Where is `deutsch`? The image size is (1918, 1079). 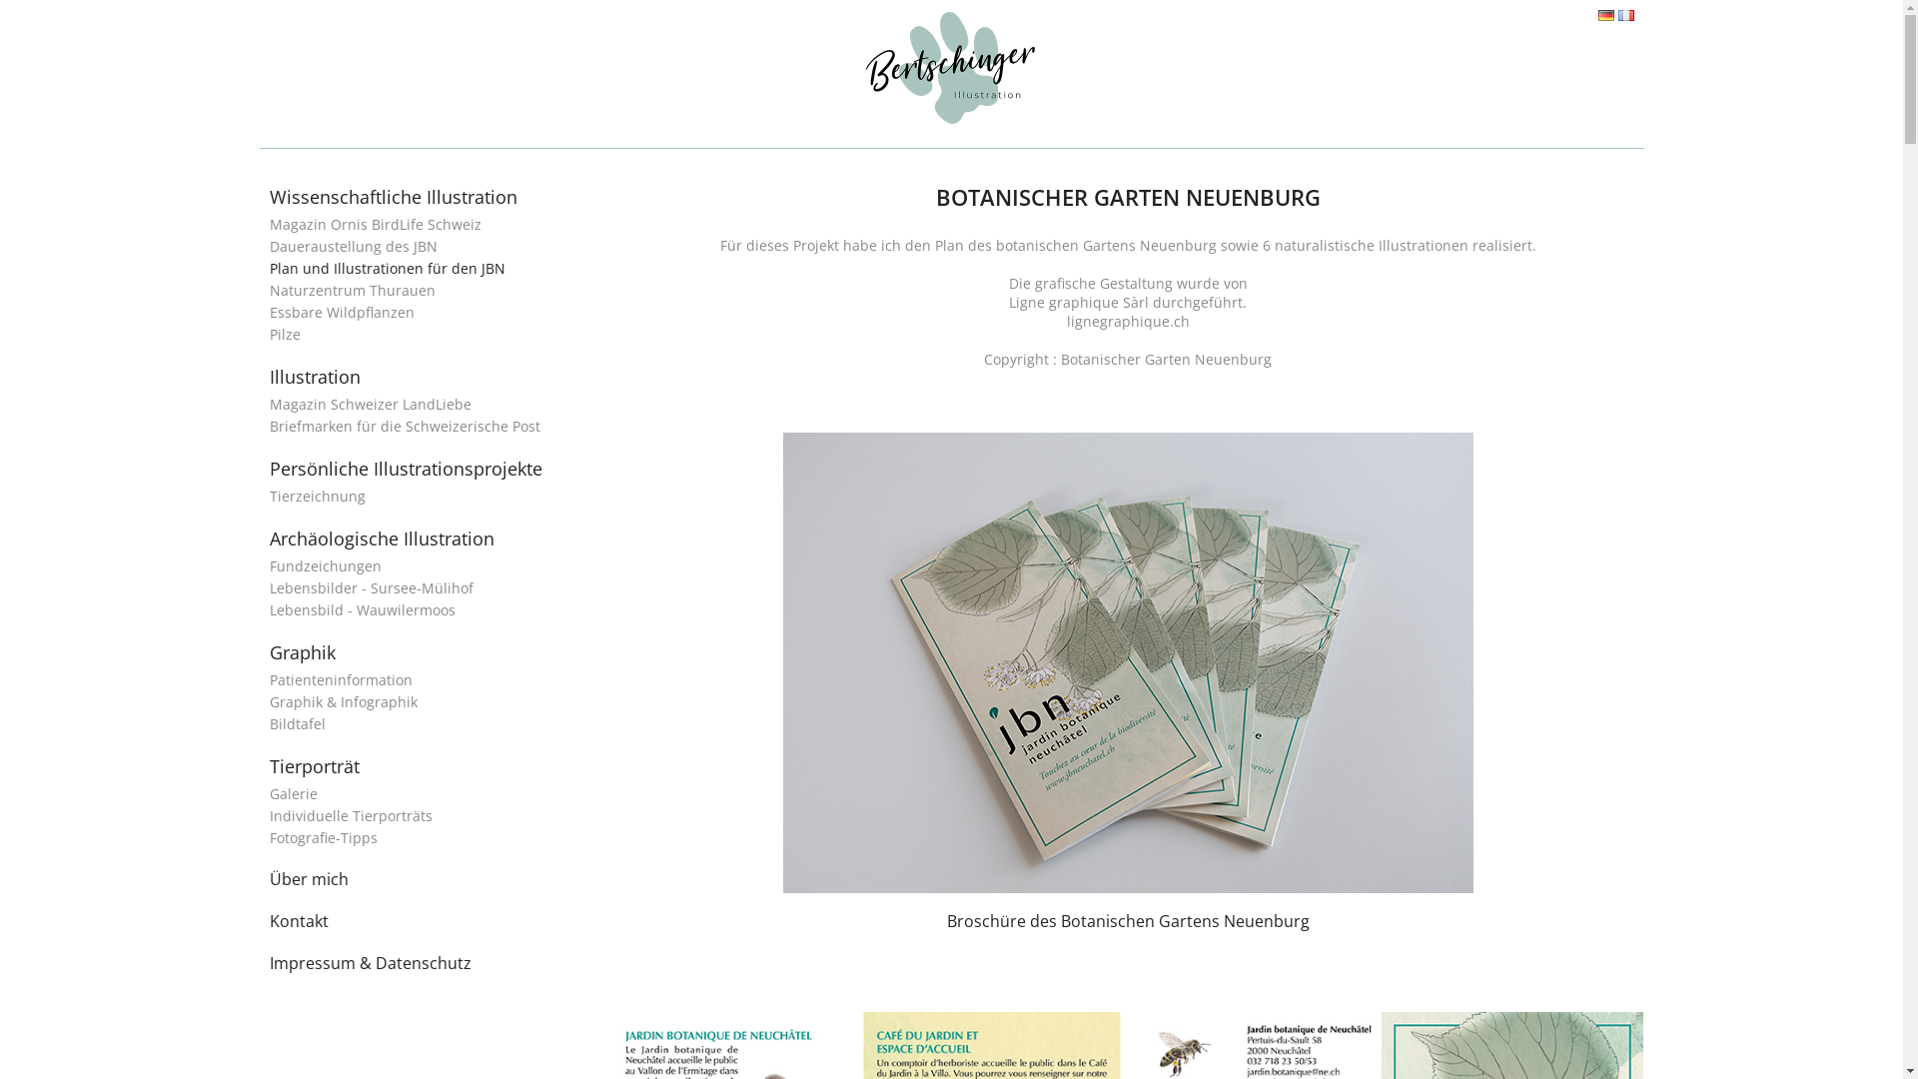
deutsch is located at coordinates (1606, 16).